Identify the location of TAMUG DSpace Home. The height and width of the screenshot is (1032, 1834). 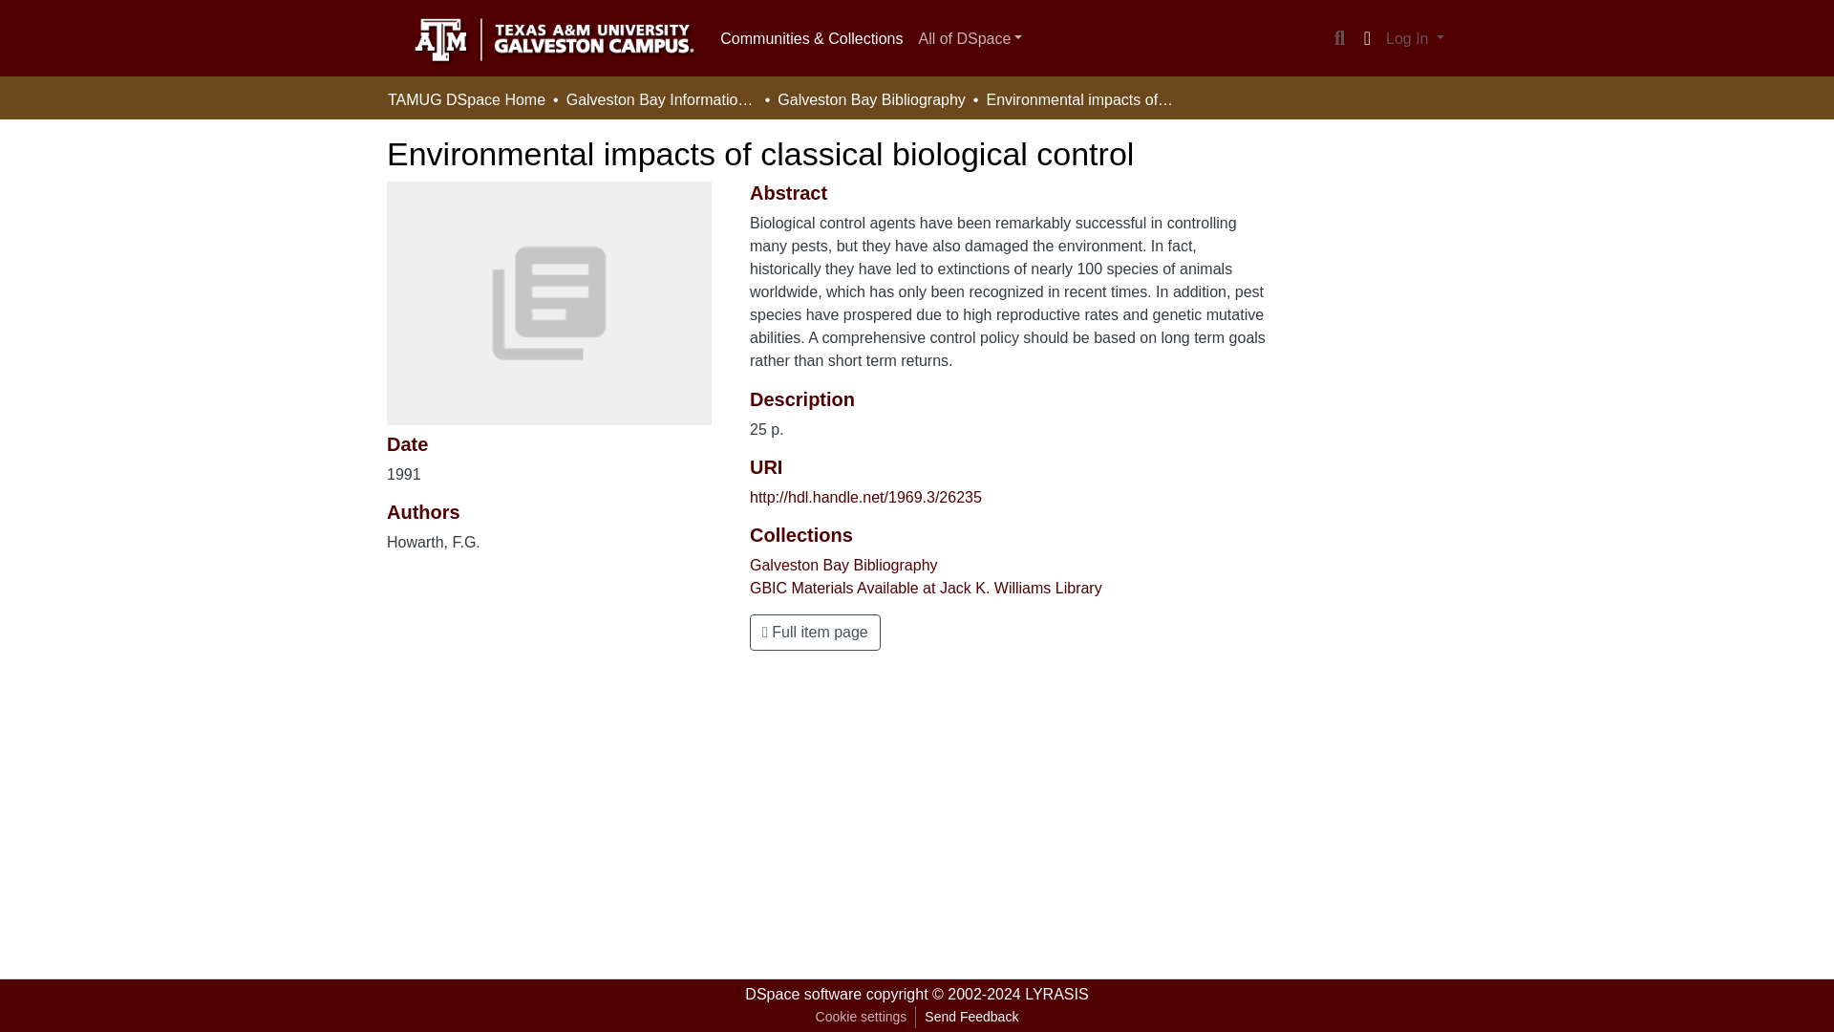
(466, 99).